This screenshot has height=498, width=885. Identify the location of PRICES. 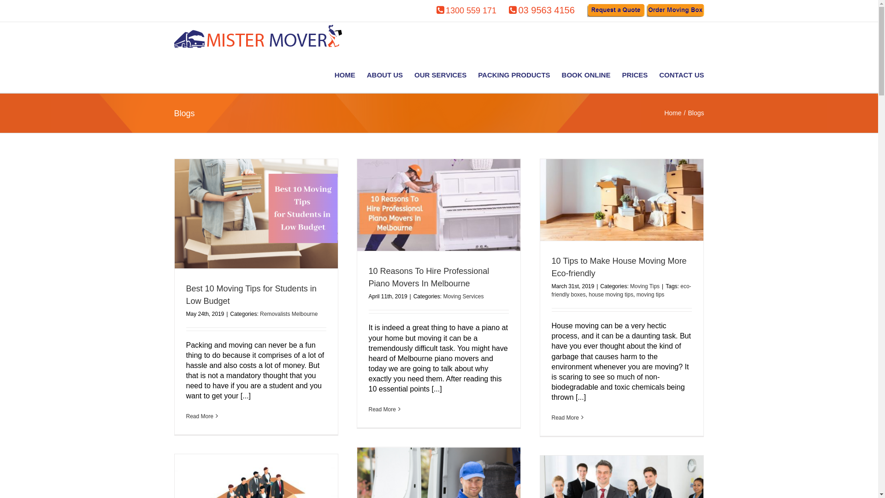
(635, 74).